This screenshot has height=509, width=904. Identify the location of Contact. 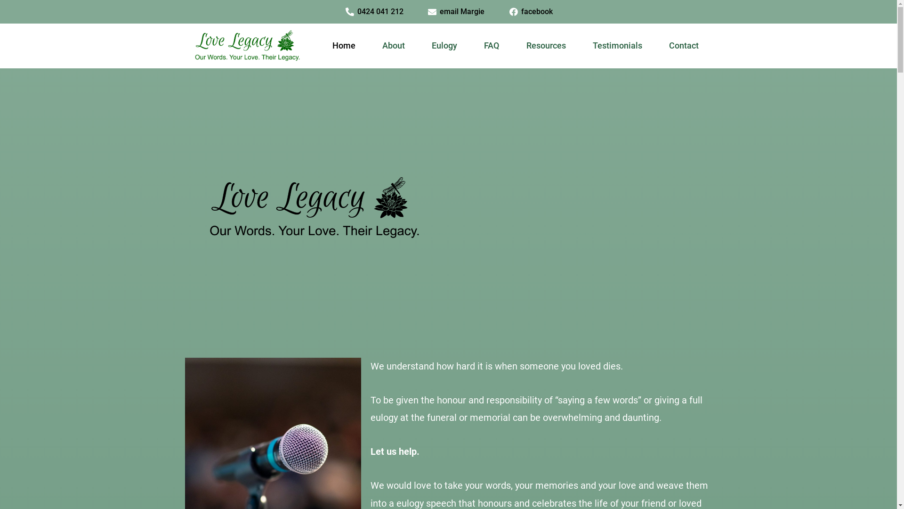
(684, 46).